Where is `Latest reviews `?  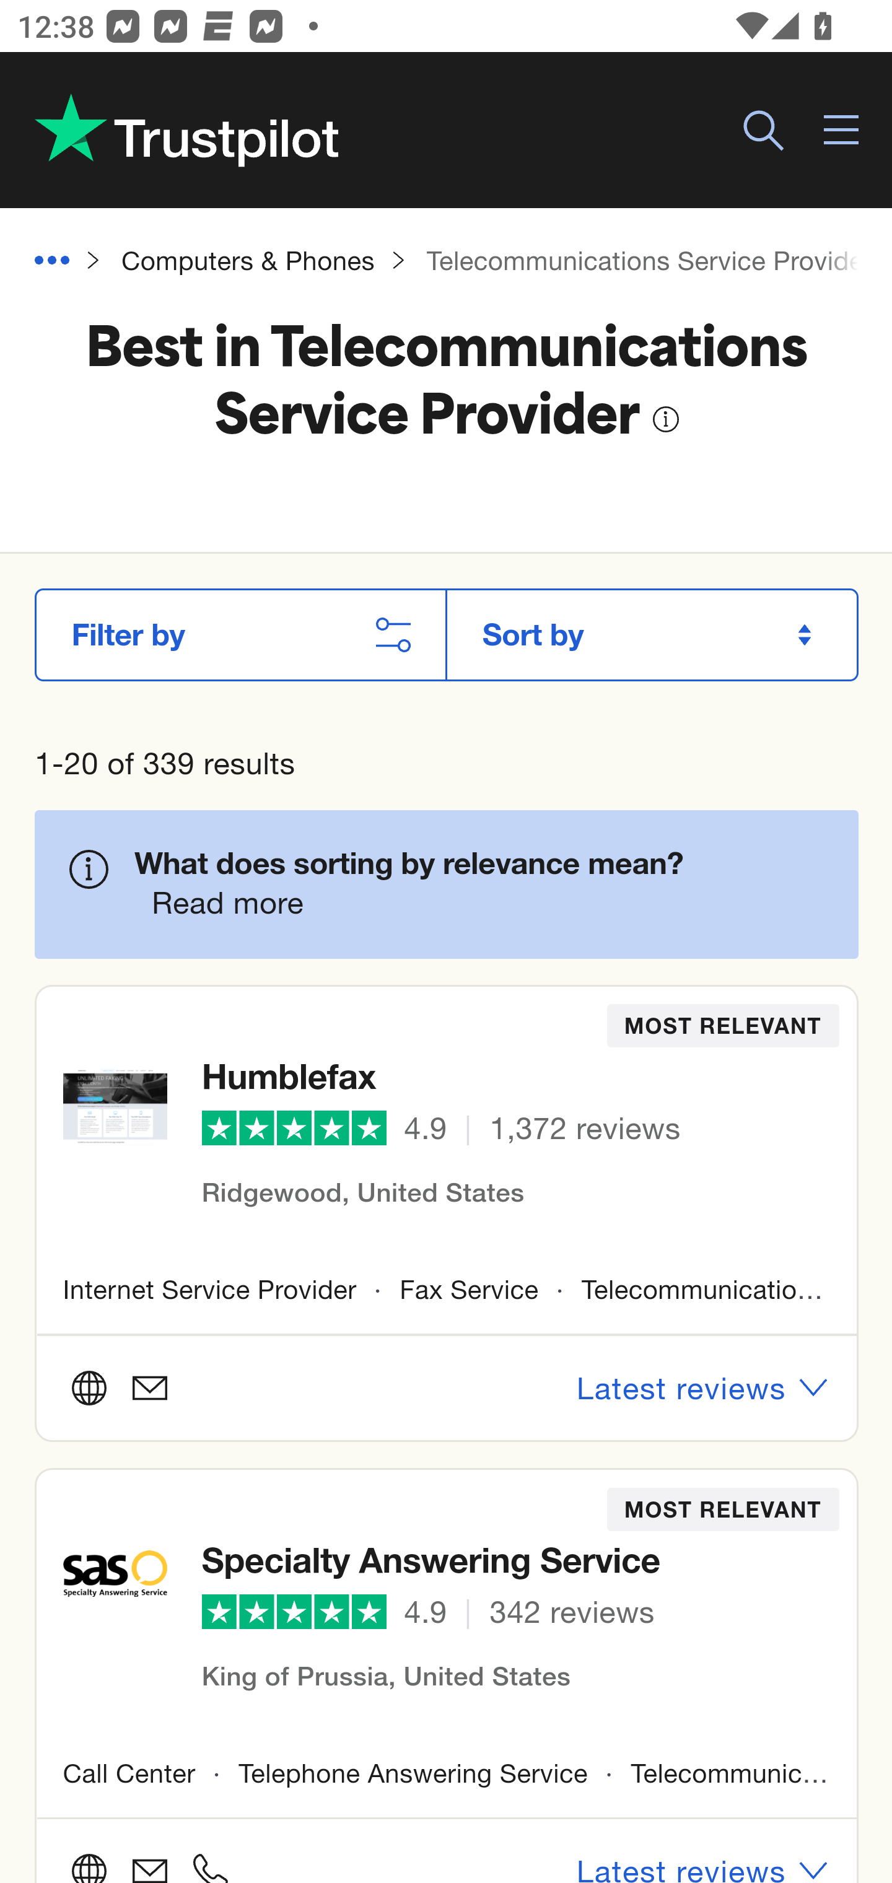
Latest reviews  is located at coordinates (703, 1857).